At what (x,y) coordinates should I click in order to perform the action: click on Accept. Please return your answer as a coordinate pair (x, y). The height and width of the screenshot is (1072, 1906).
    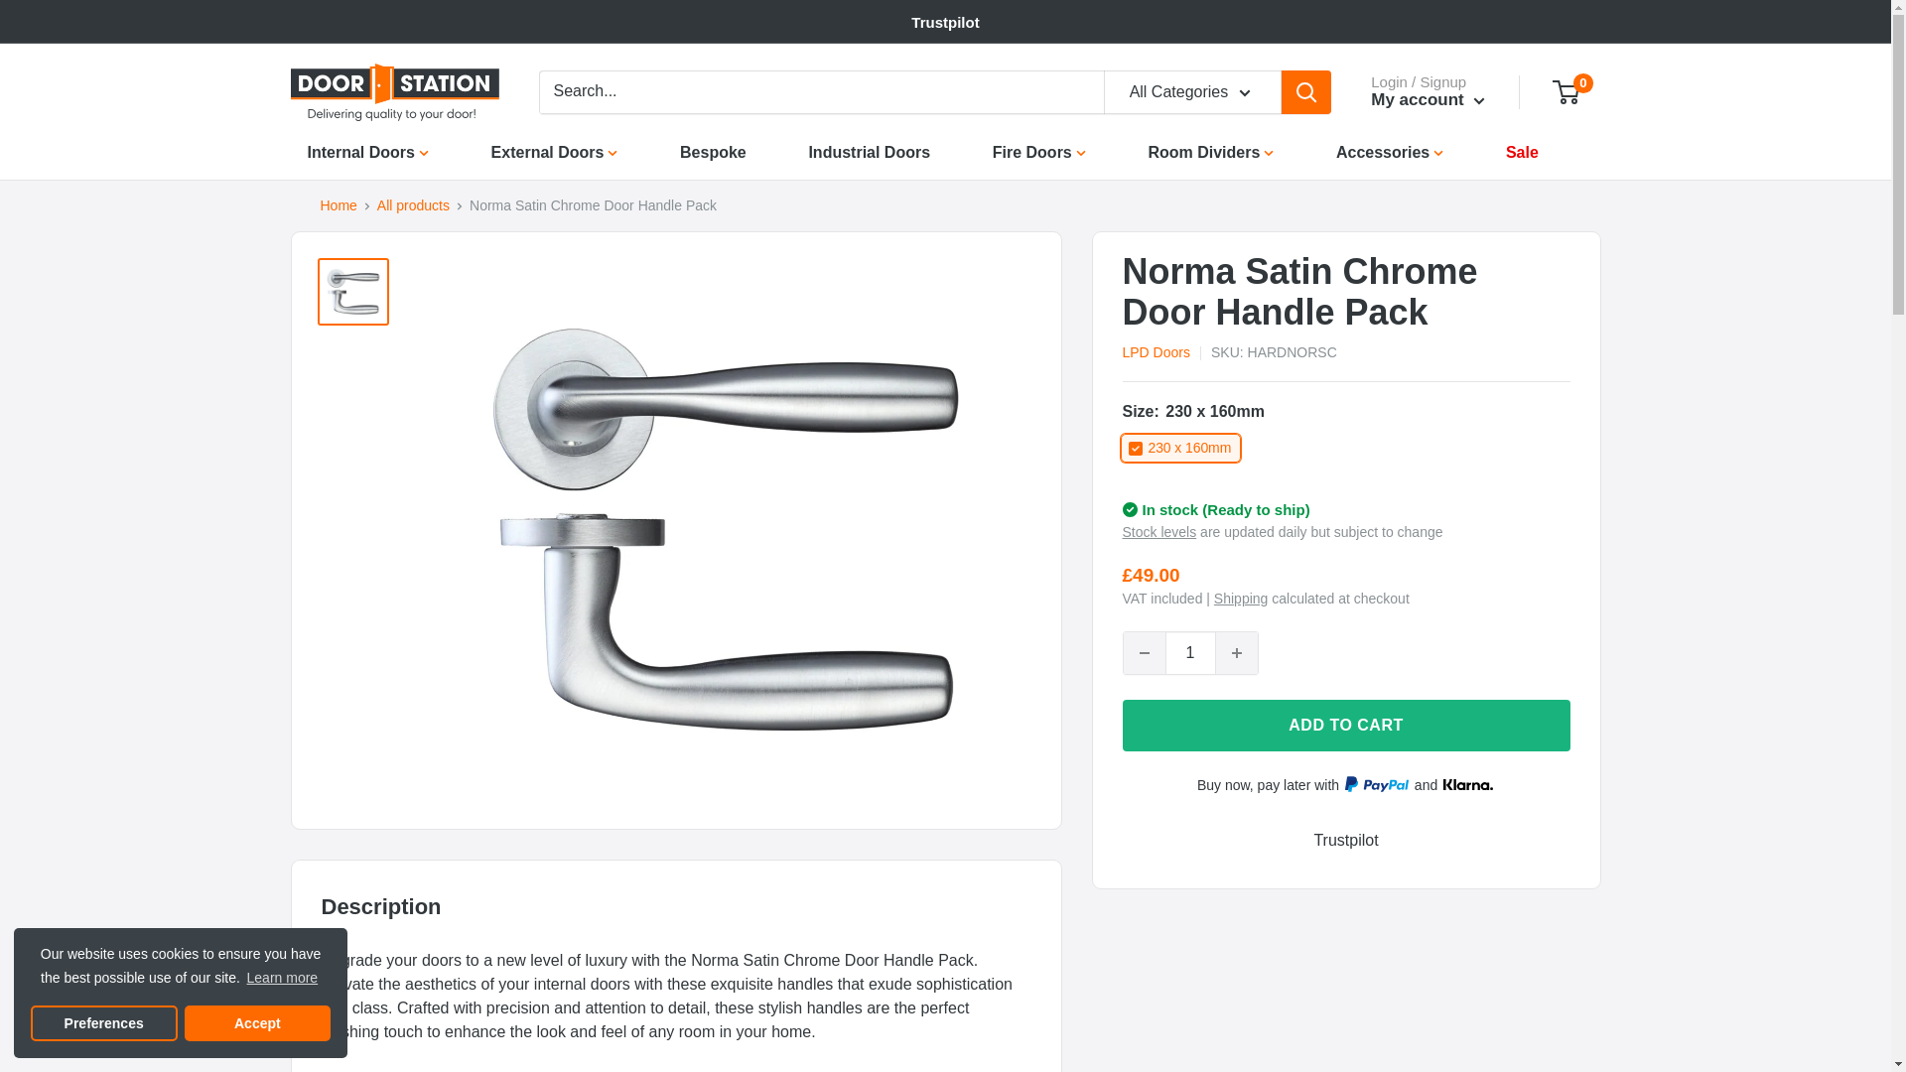
    Looking at the image, I should click on (258, 1022).